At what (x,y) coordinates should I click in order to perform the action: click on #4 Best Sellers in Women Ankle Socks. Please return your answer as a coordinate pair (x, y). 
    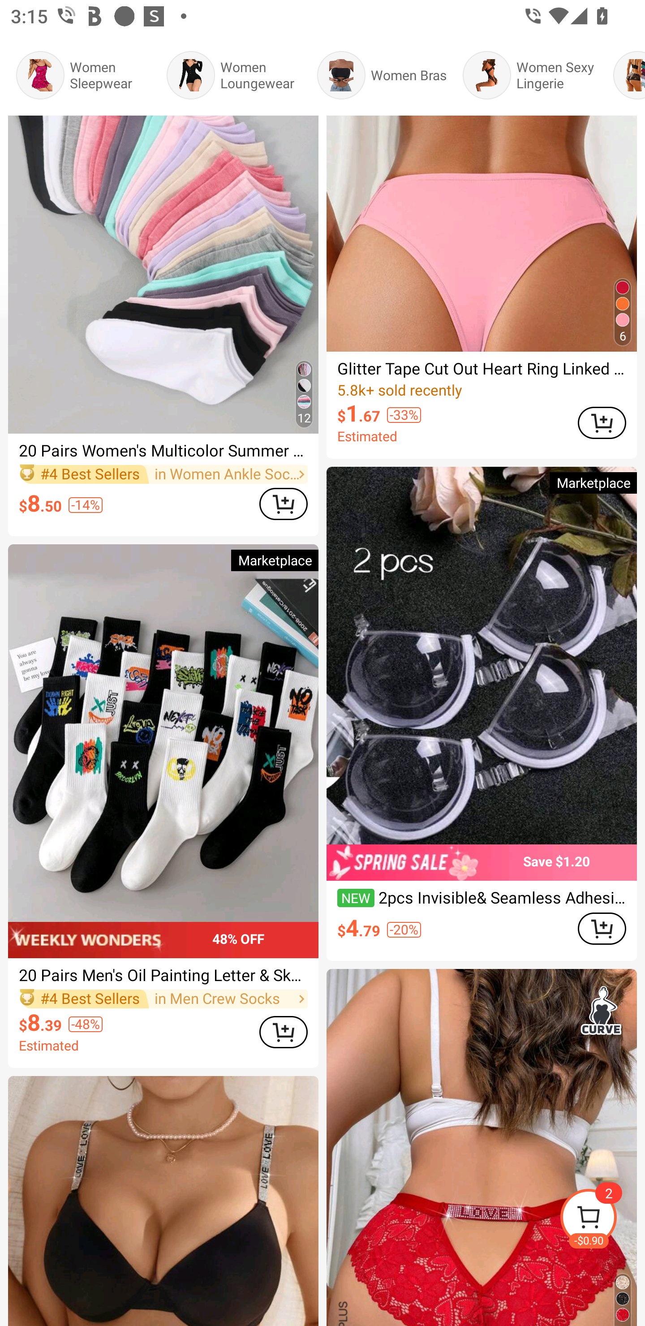
    Looking at the image, I should click on (163, 475).